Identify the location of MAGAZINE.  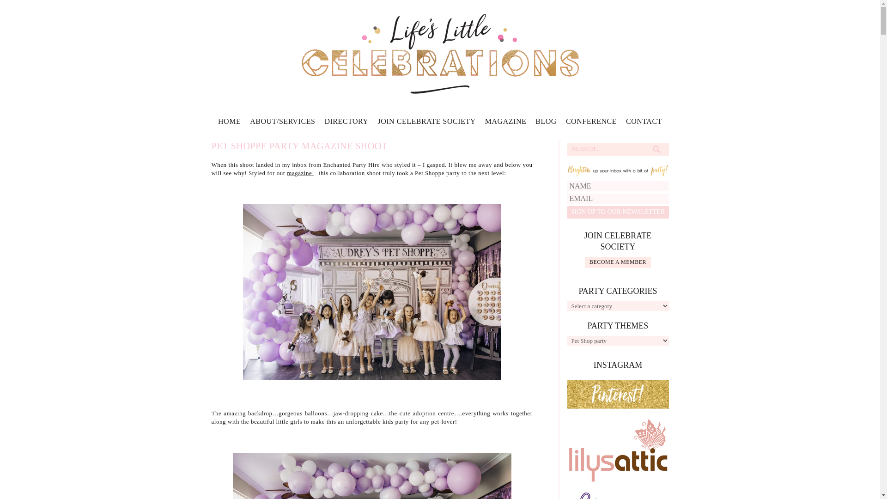
(505, 124).